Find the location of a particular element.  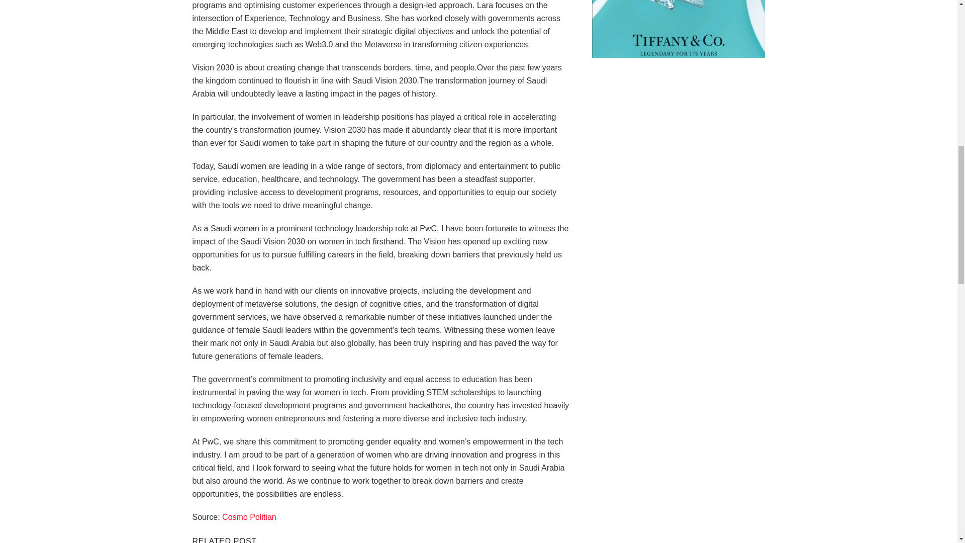

Cosmo Politian is located at coordinates (249, 517).